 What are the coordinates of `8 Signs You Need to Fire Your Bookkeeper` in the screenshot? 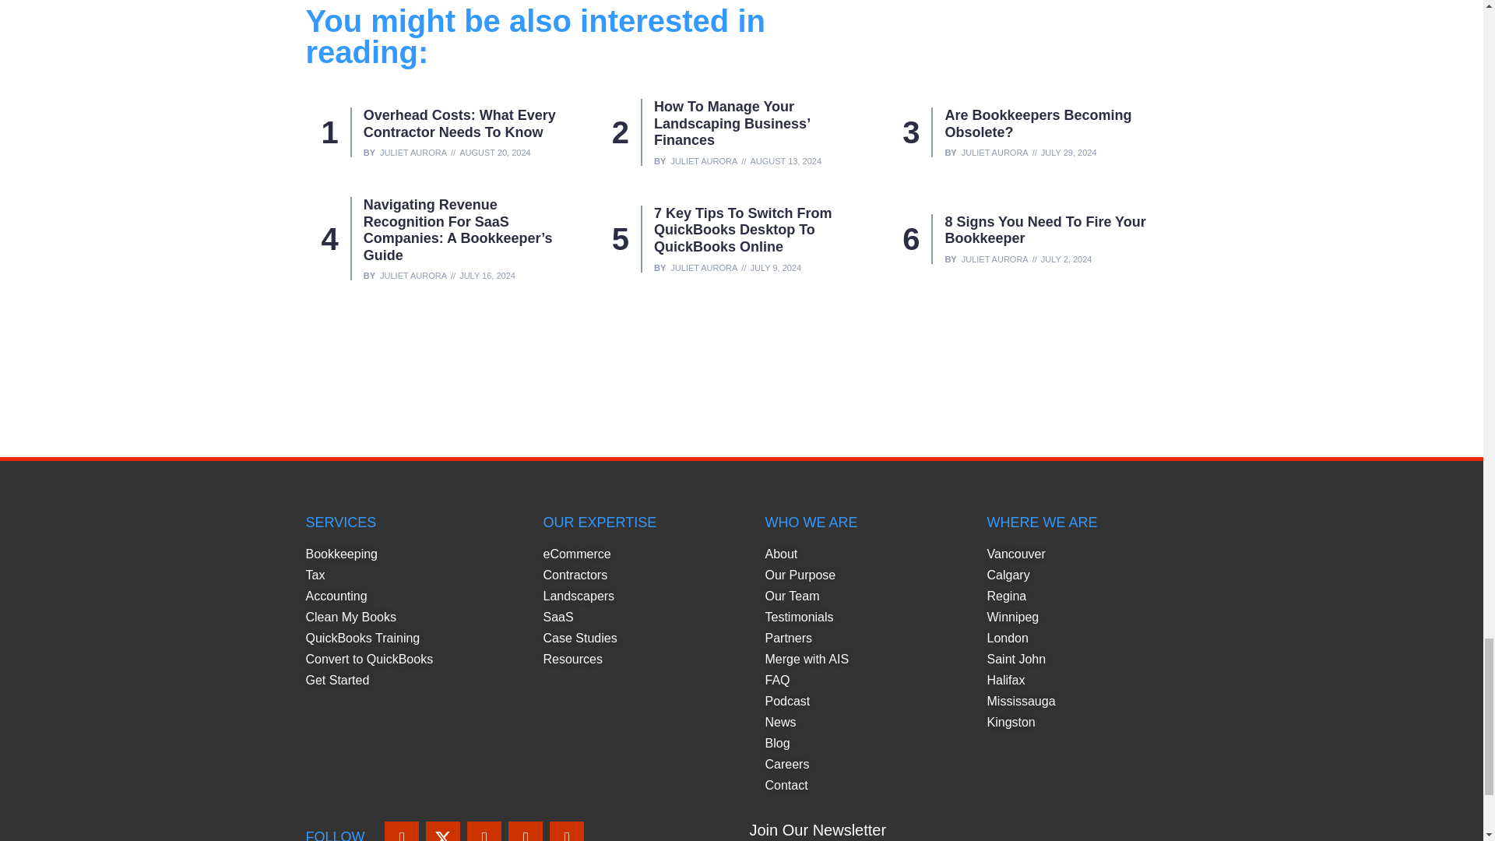 It's located at (1045, 230).